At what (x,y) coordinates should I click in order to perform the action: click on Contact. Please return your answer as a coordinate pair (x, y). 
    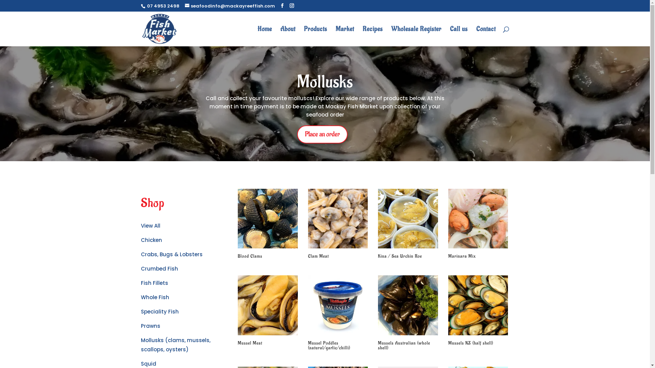
    Looking at the image, I should click on (486, 36).